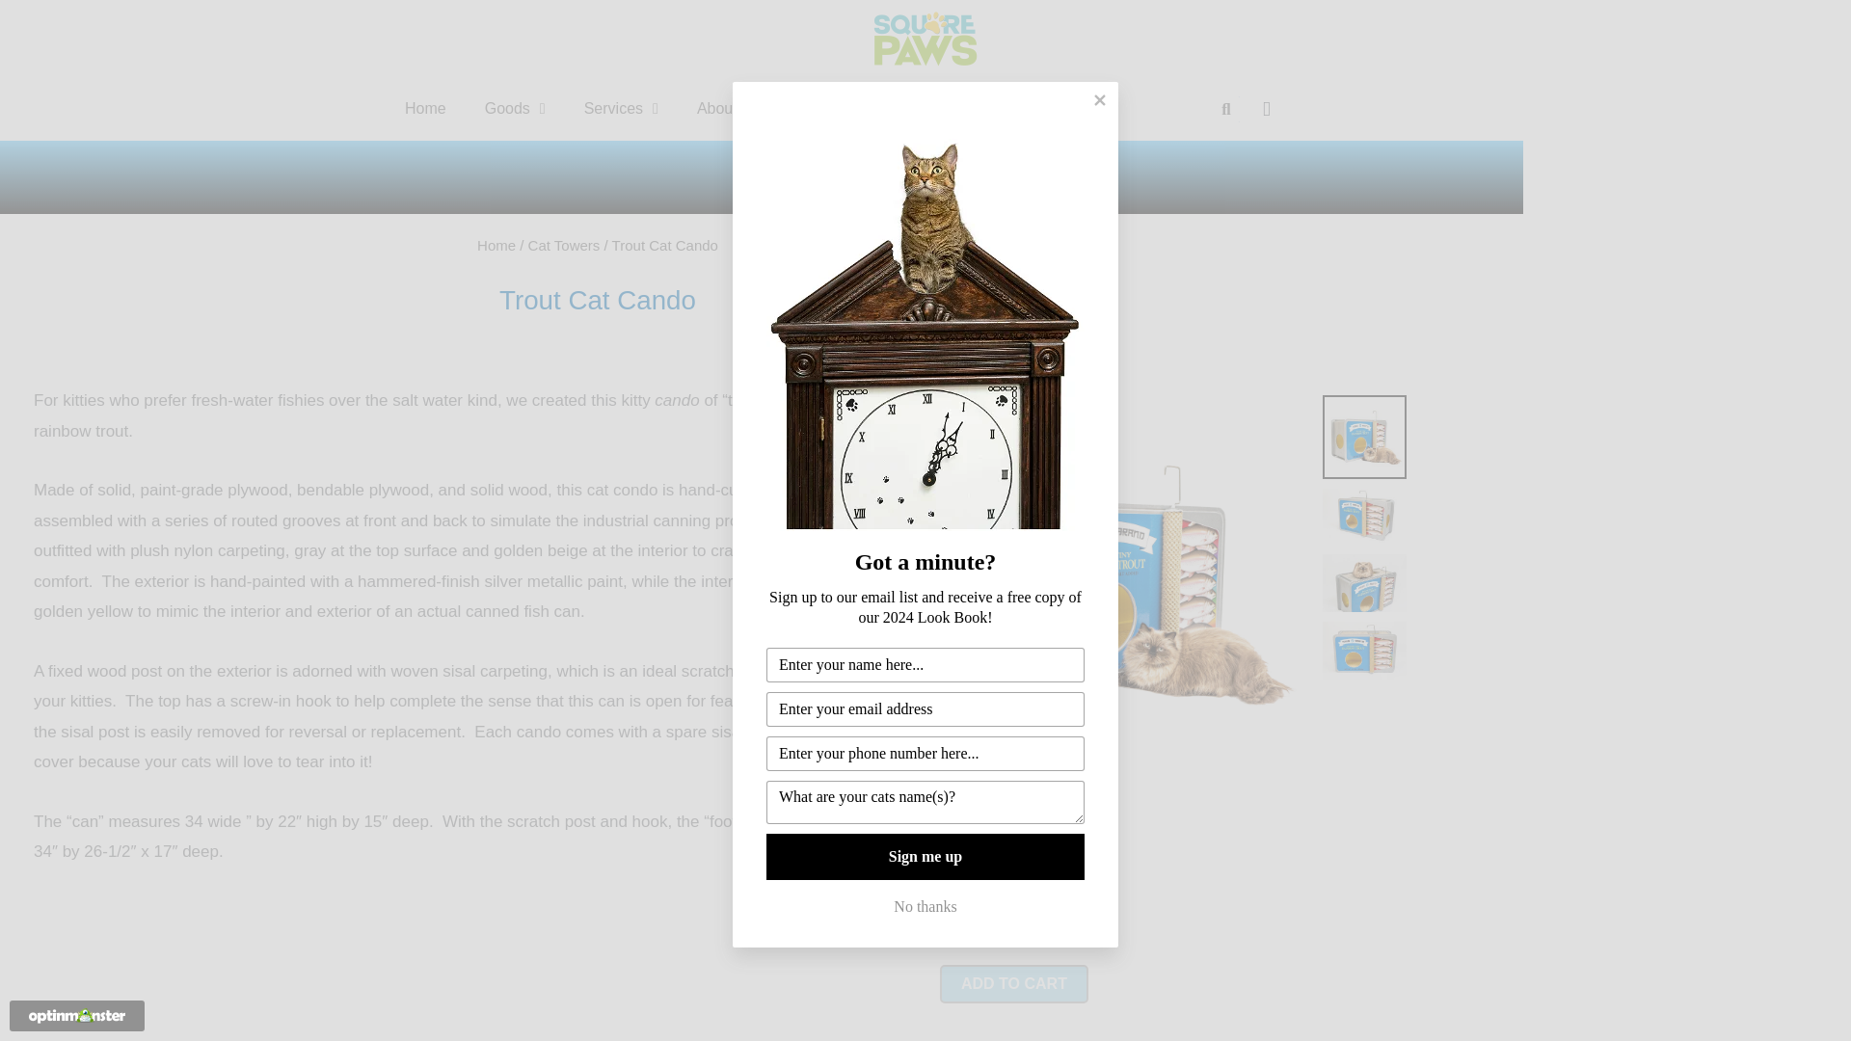 The width and height of the screenshot is (1851, 1041). I want to click on Contact Us, so click(929, 108).